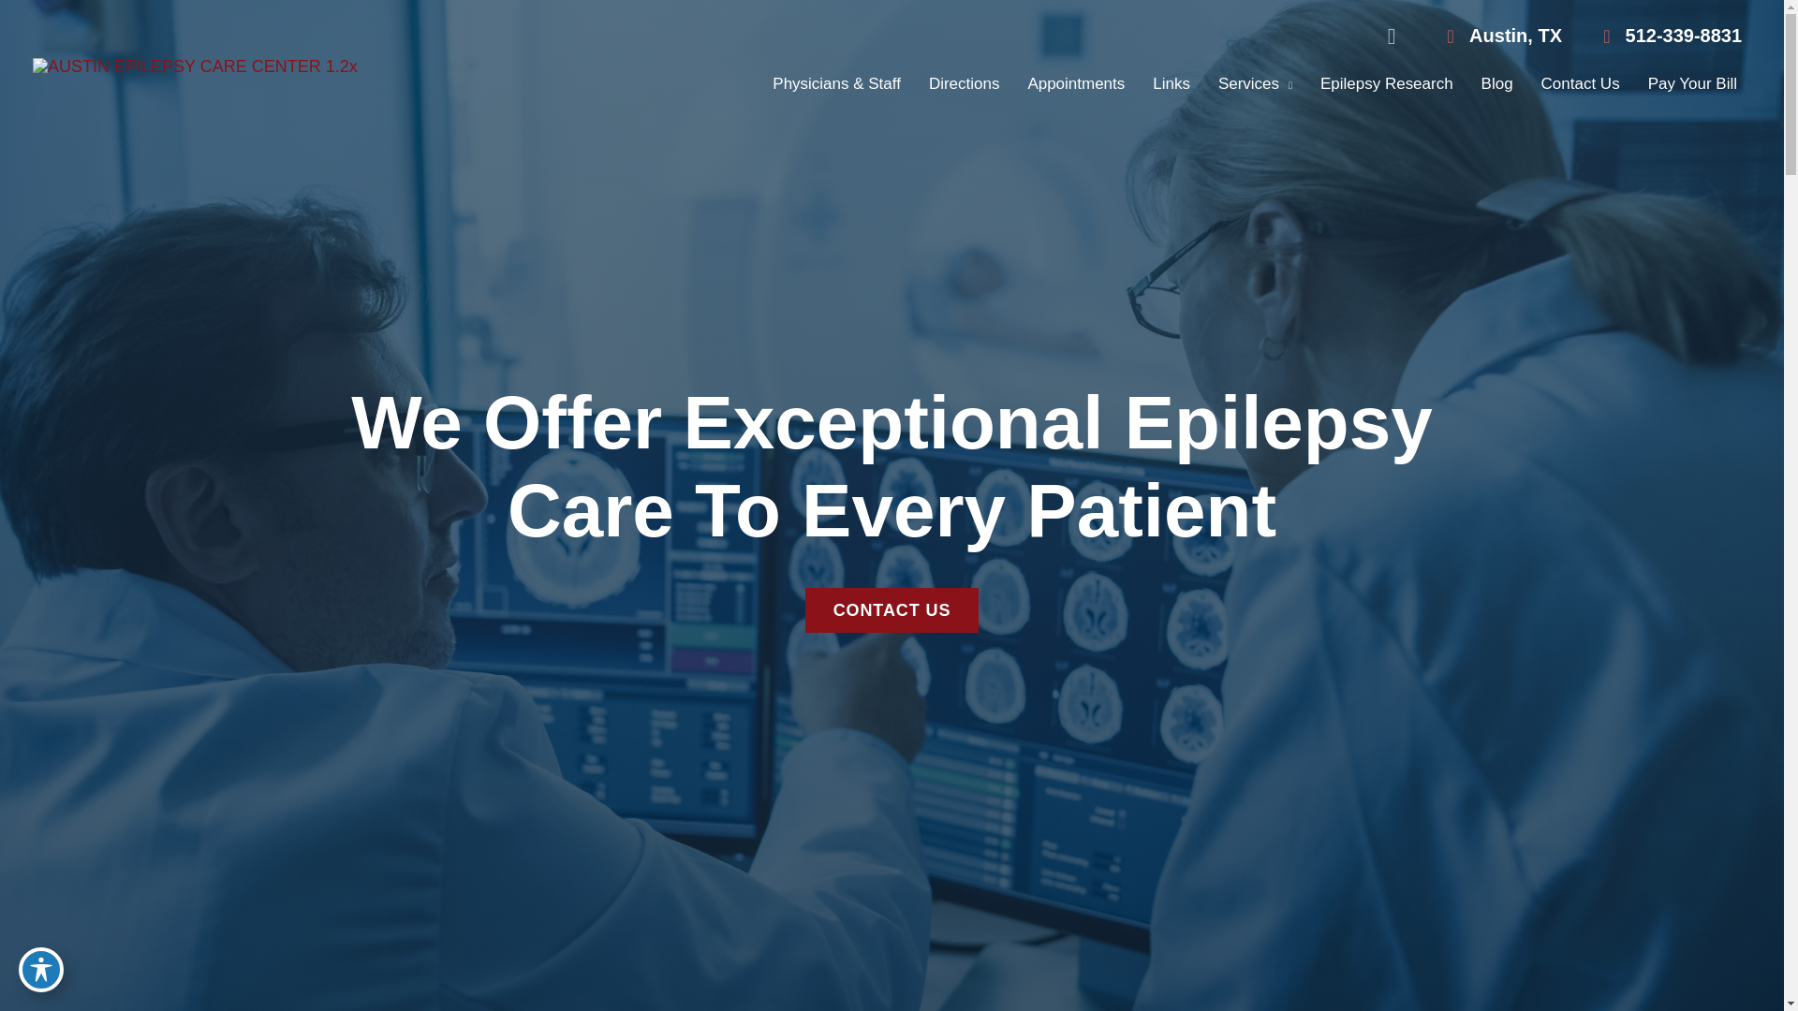  I want to click on Contact Us, so click(1581, 84).